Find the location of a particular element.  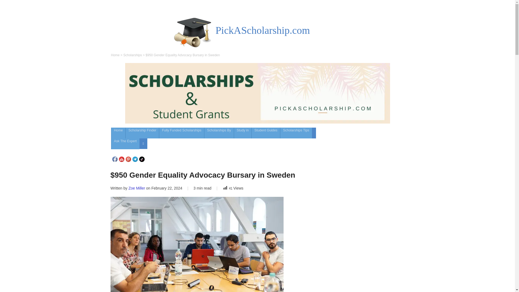

Pinterest is located at coordinates (128, 159).